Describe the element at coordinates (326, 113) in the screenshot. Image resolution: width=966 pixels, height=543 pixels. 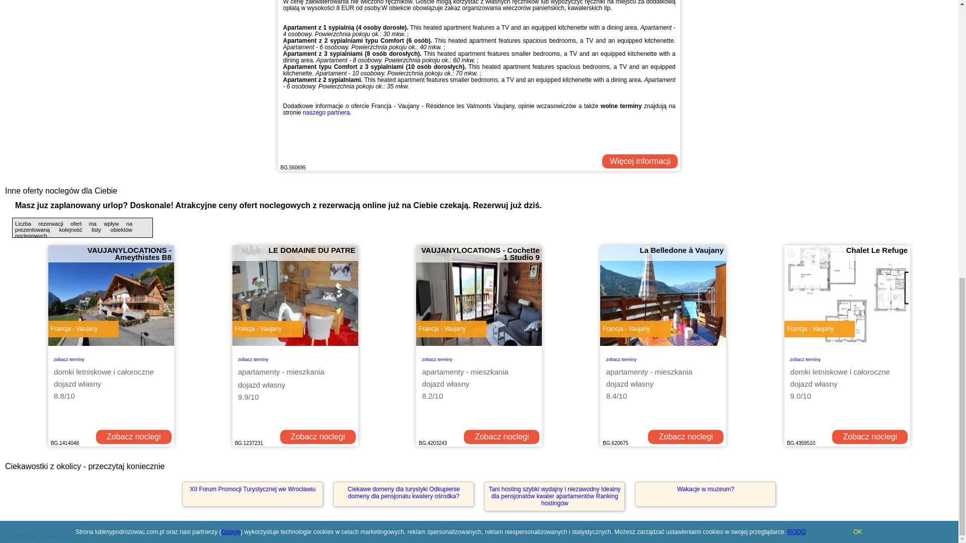
I see `naszego partnera` at that location.